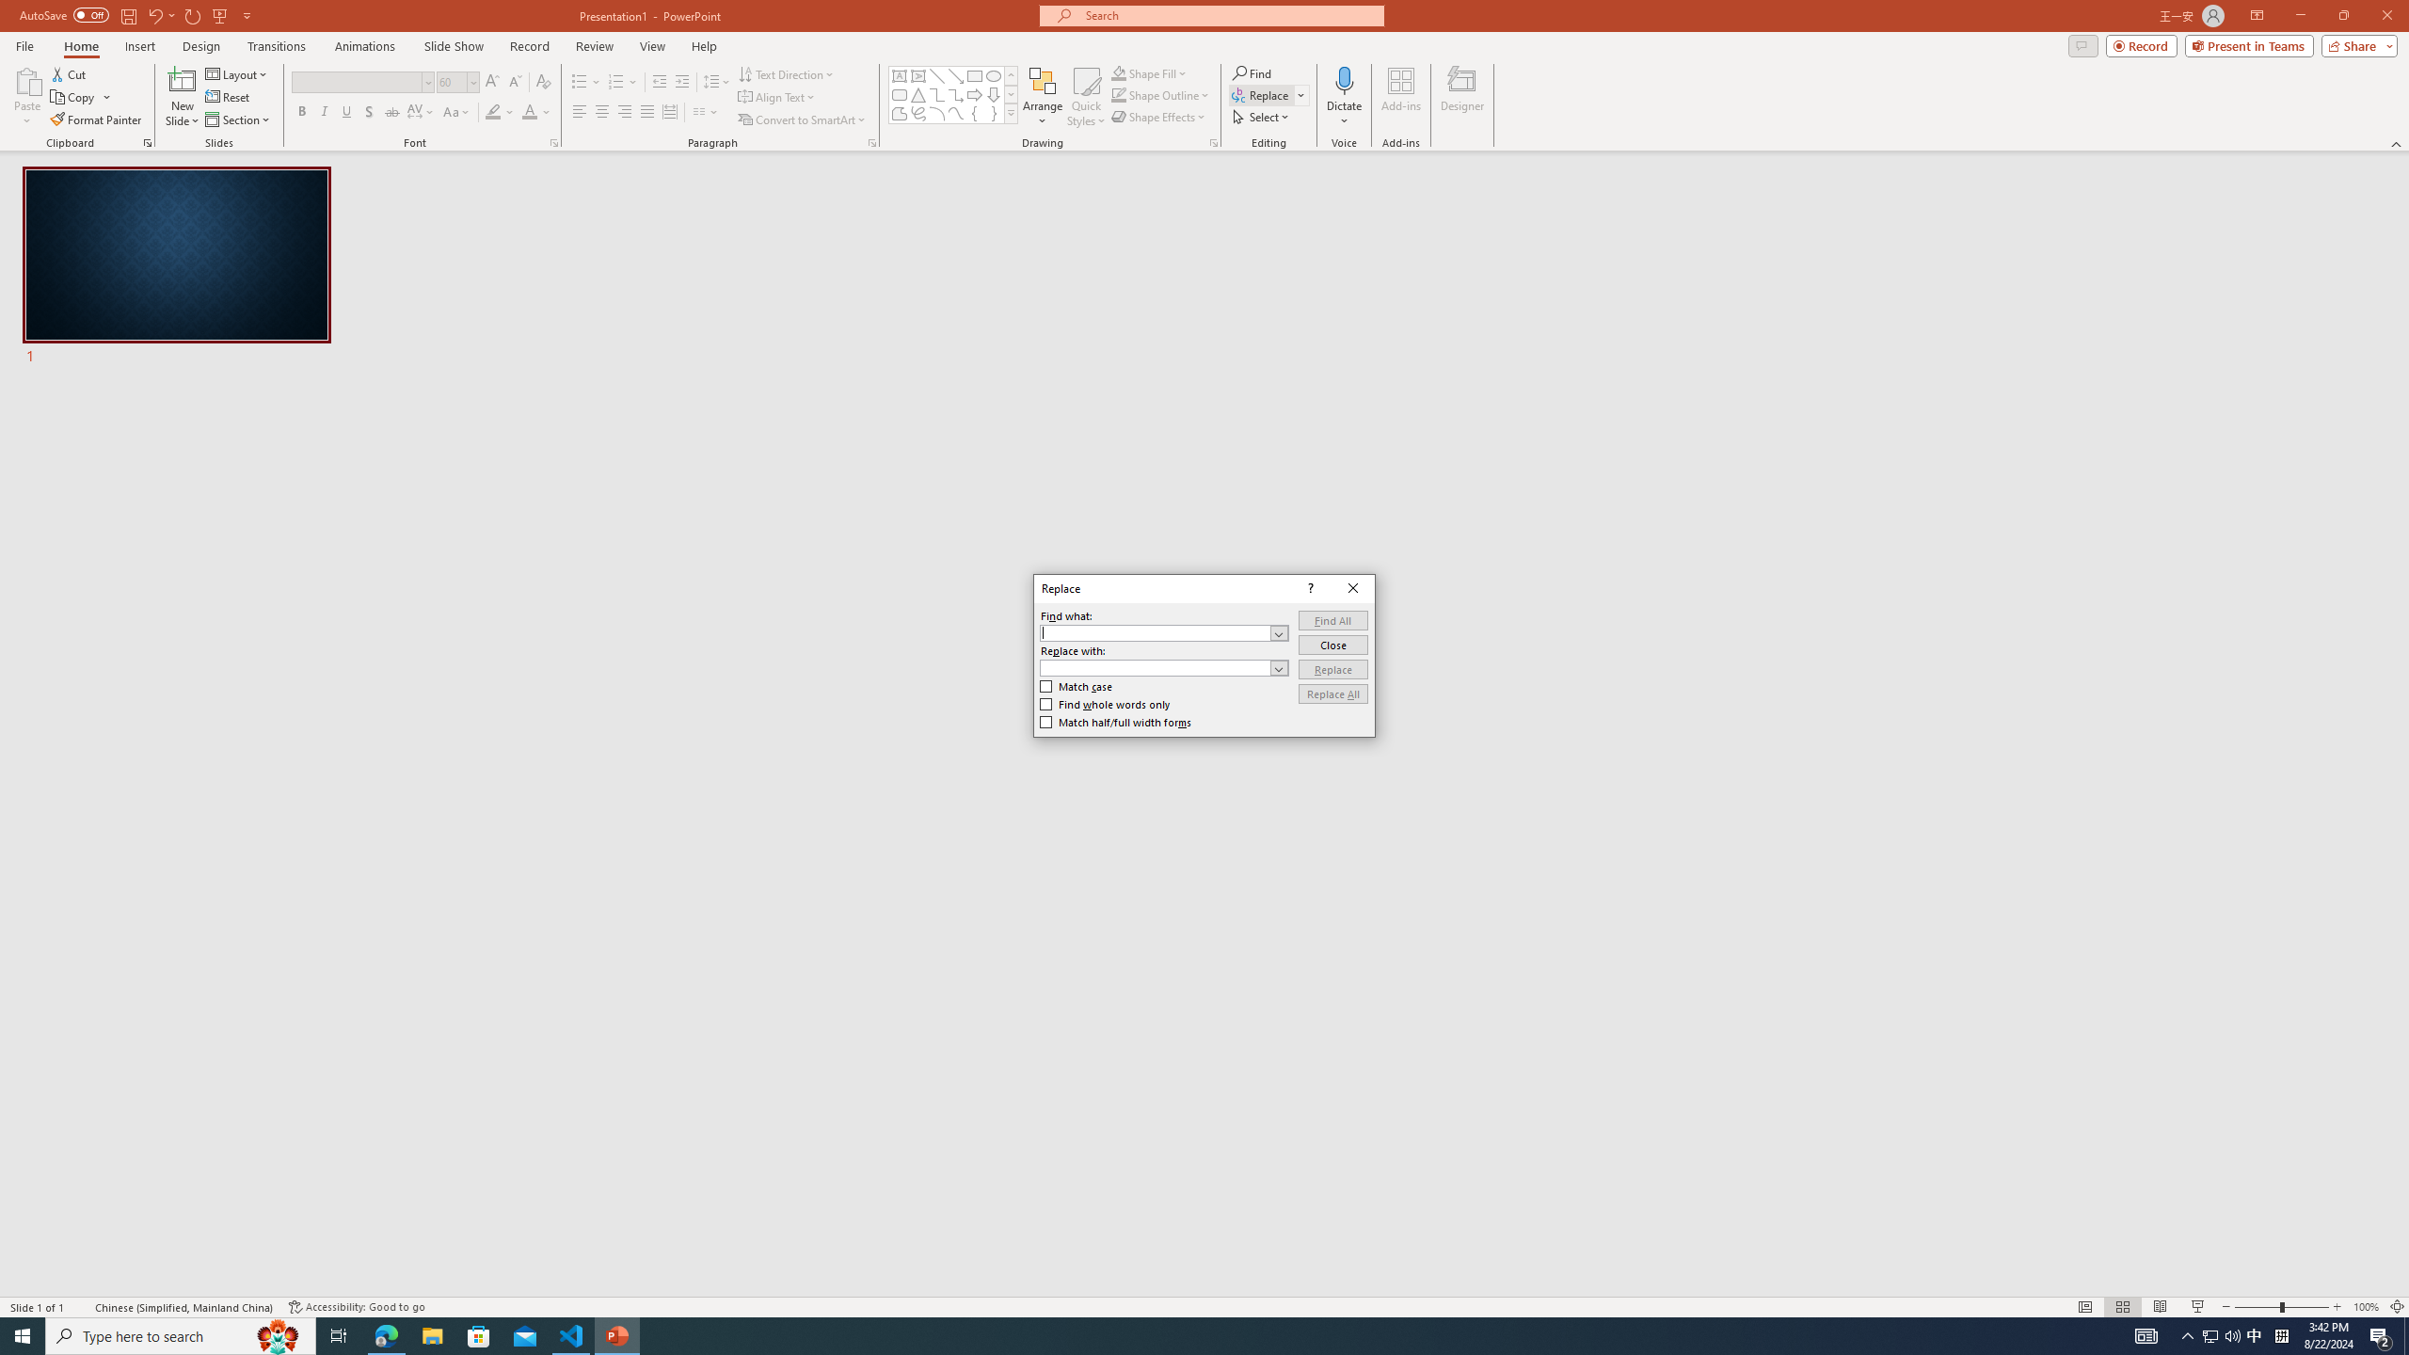  What do you see at coordinates (542, 83) in the screenshot?
I see `Clear Formatting` at bounding box center [542, 83].